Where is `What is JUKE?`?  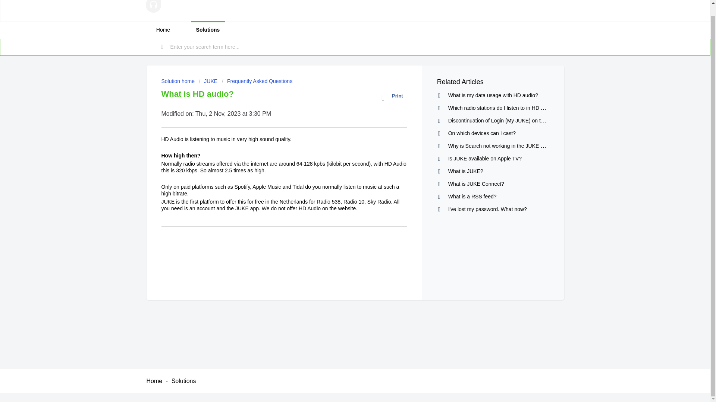
What is JUKE? is located at coordinates (465, 171).